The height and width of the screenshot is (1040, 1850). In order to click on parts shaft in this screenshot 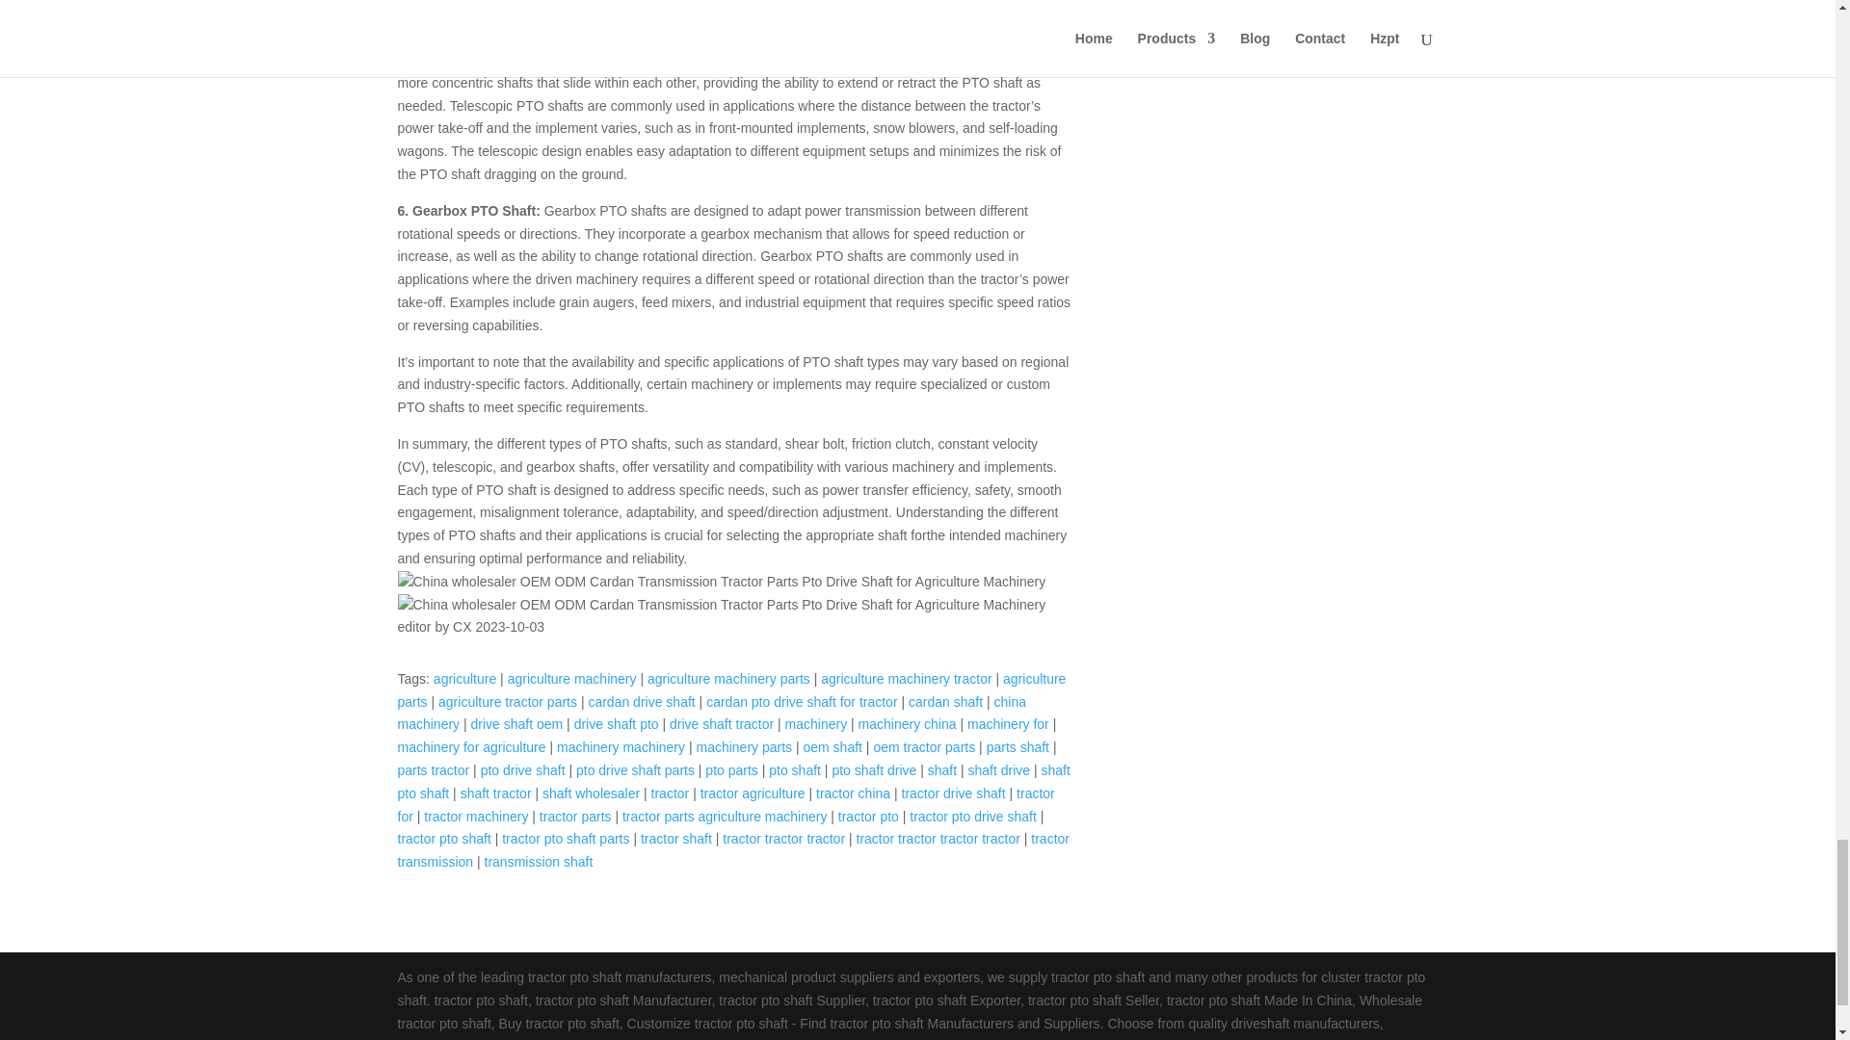, I will do `click(1017, 747)`.